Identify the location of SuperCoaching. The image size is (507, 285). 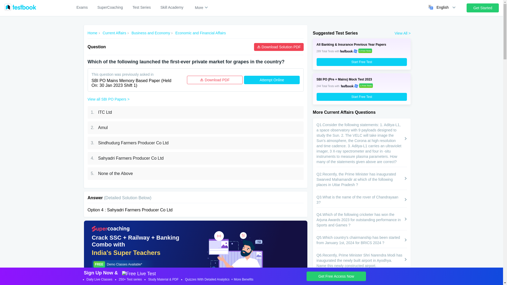
(110, 7).